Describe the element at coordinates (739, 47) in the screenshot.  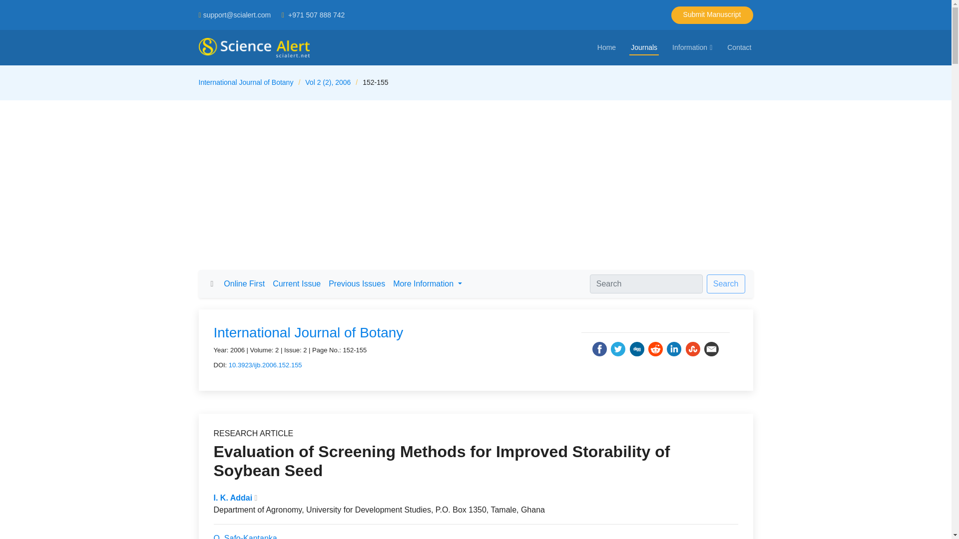
I see `Contact` at that location.